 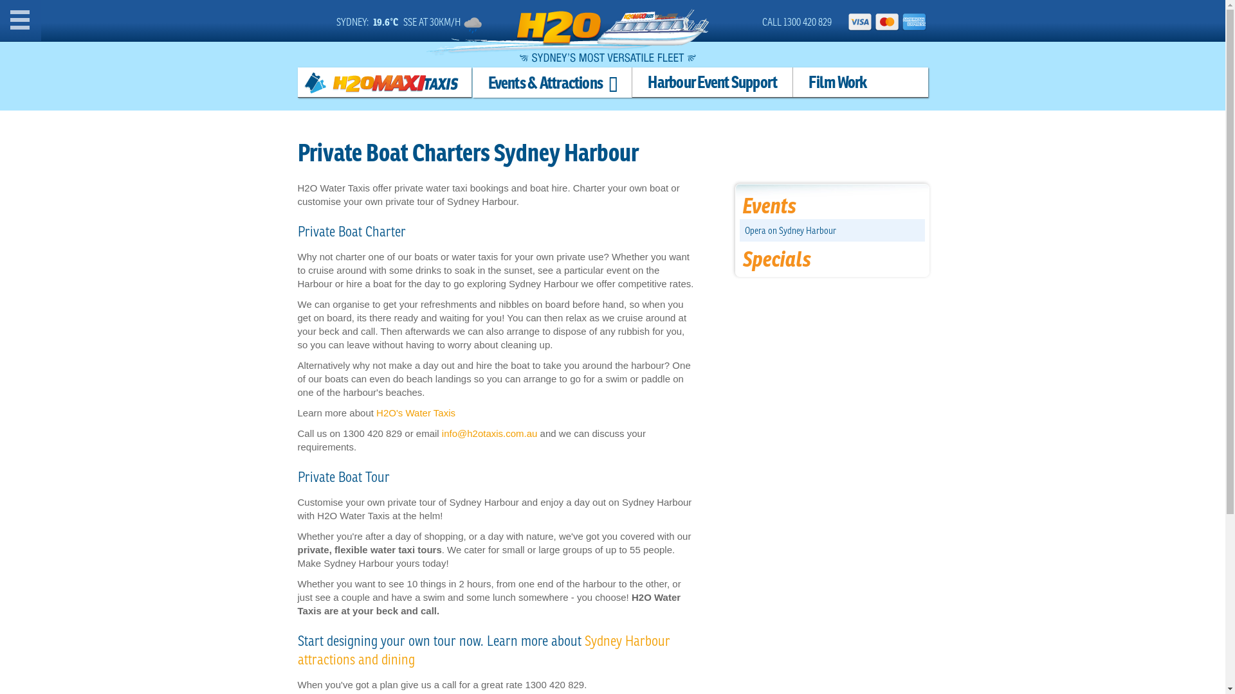 I want to click on Australia Day, so click(x=68, y=388).